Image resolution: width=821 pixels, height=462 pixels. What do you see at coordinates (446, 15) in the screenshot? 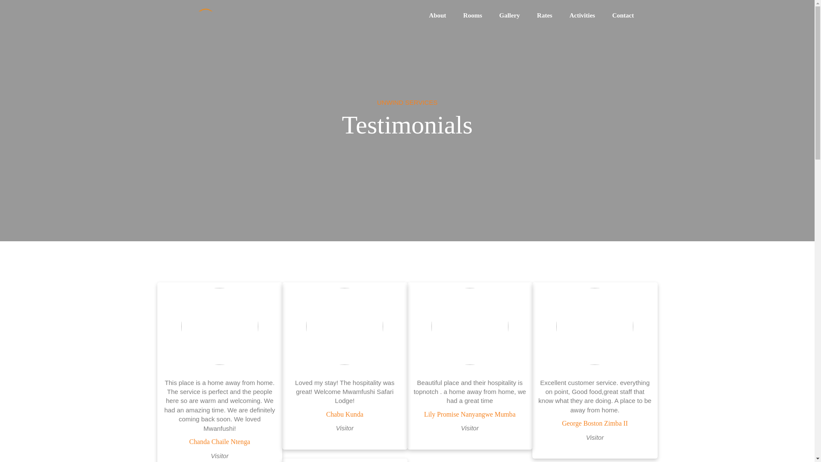
I see `About` at bounding box center [446, 15].